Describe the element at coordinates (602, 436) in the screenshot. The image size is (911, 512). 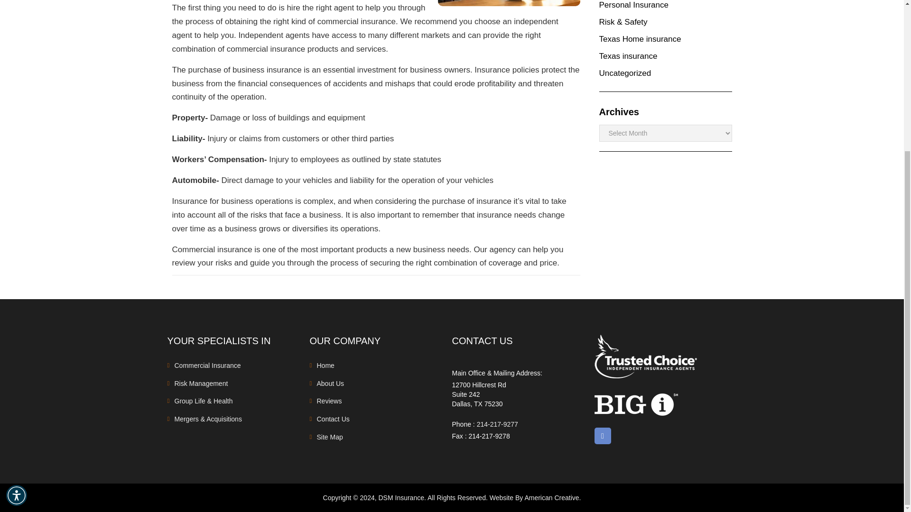
I see `Facebook` at that location.